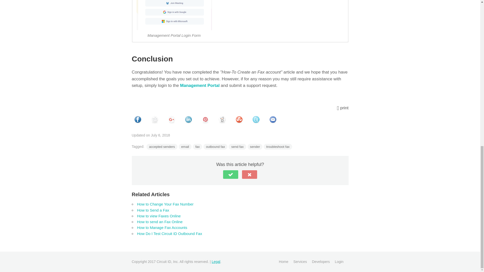 This screenshot has height=272, width=484. What do you see at coordinates (197, 147) in the screenshot?
I see `fax` at bounding box center [197, 147].